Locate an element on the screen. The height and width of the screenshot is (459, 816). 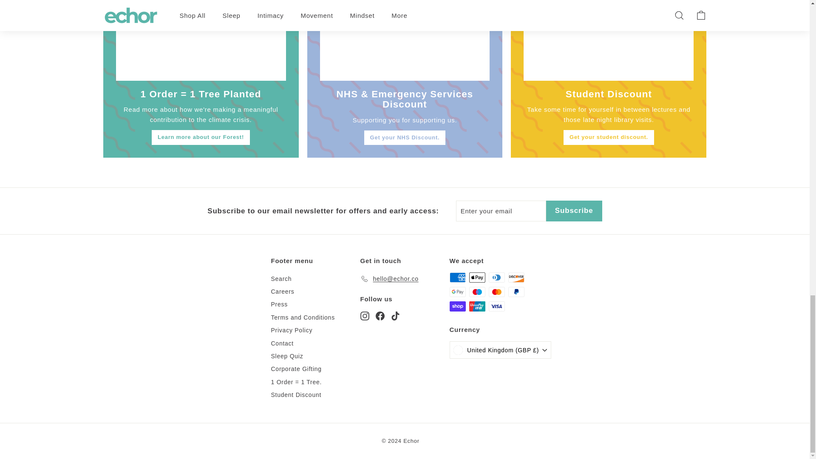
Google Pay is located at coordinates (457, 292).